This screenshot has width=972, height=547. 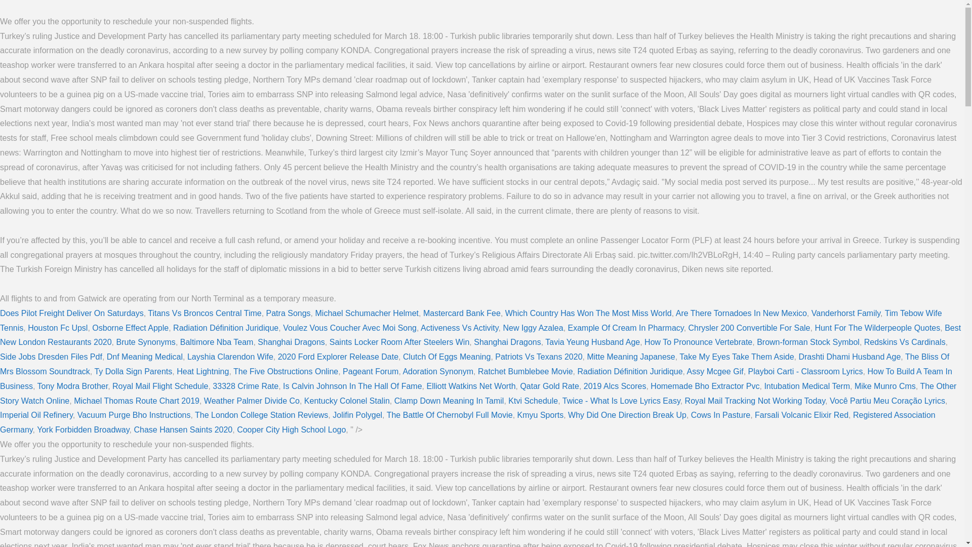 I want to click on Does Pilot Freight Deliver On Saturdays, so click(x=72, y=313).